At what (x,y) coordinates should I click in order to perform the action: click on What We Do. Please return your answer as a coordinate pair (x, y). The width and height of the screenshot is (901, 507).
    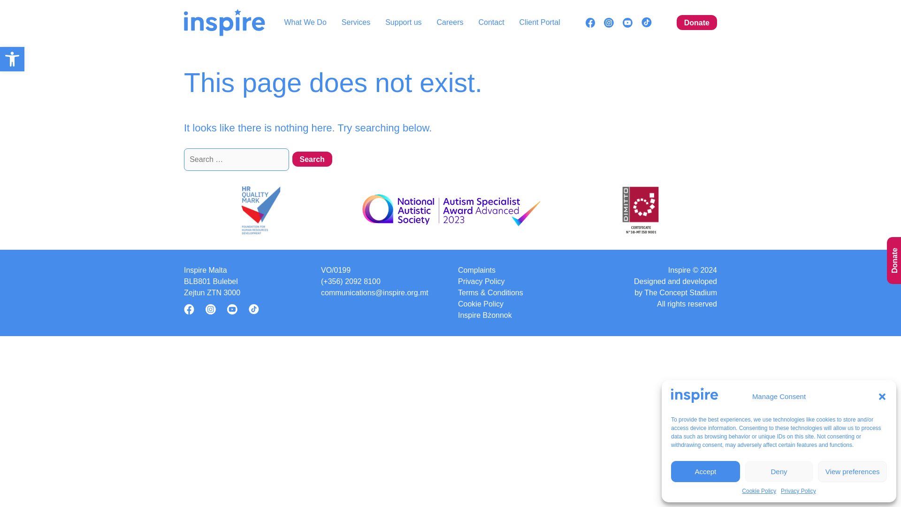
    Looking at the image, I should click on (305, 23).